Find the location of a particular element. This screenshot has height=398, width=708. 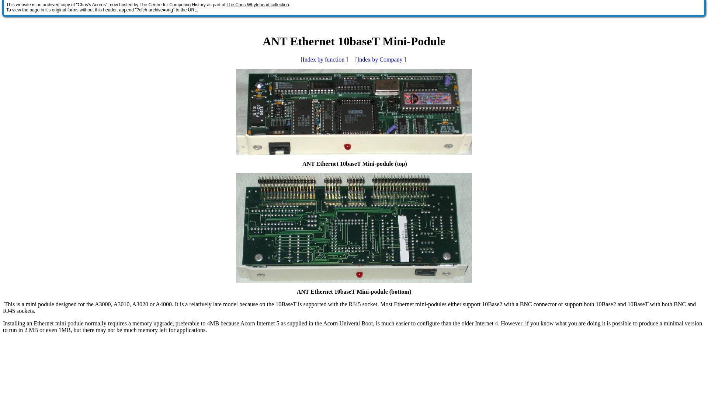

ndex by function is located at coordinates (324, 59).